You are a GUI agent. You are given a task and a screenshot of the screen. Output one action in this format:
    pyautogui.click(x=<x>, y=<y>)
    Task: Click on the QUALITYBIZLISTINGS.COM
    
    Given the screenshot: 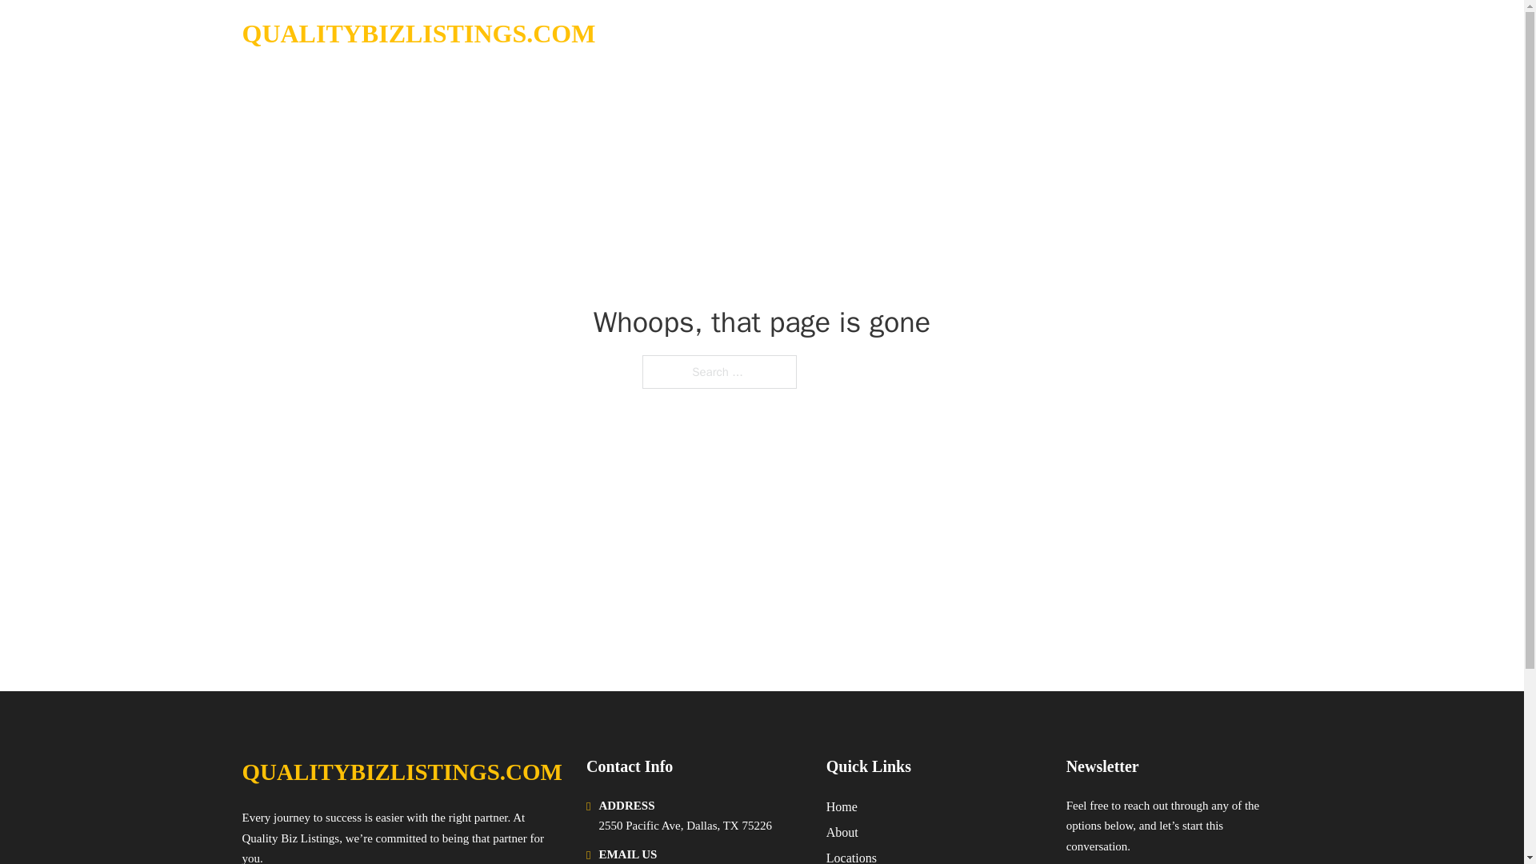 What is the action you would take?
    pyautogui.click(x=402, y=772)
    